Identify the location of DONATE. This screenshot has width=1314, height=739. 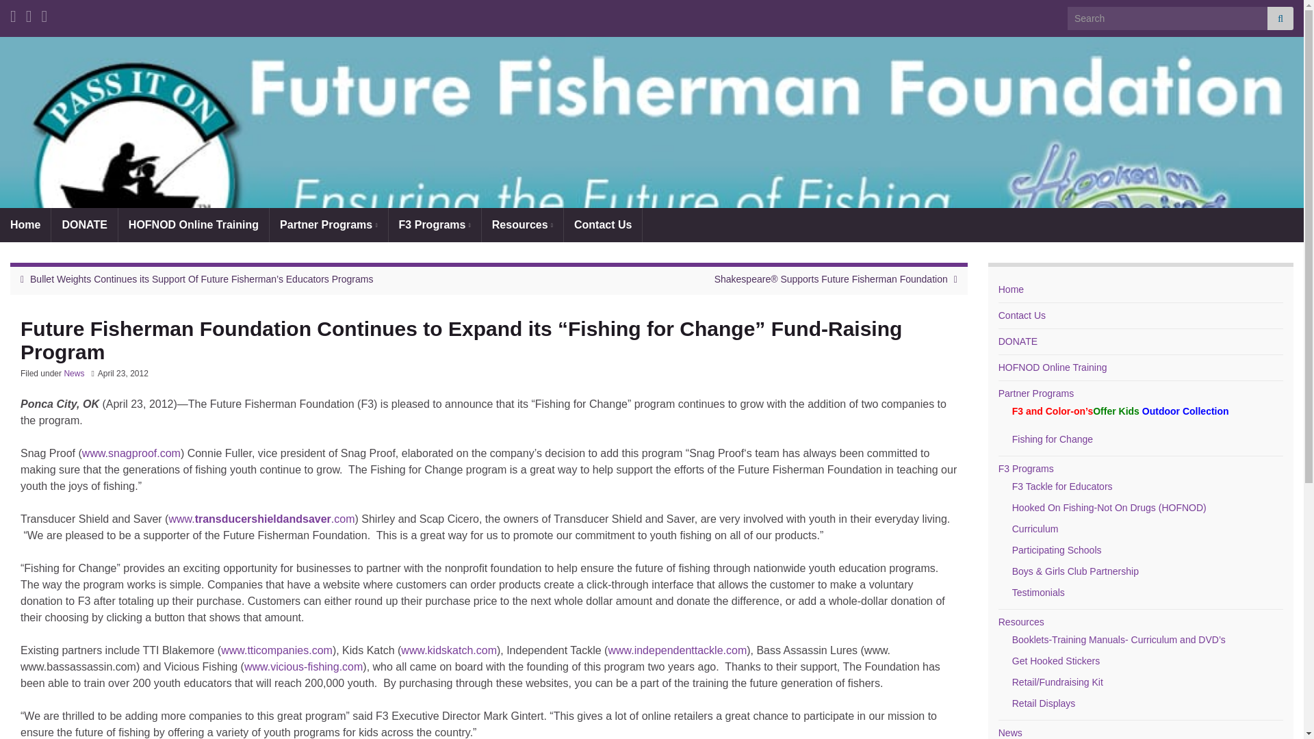
(1018, 341).